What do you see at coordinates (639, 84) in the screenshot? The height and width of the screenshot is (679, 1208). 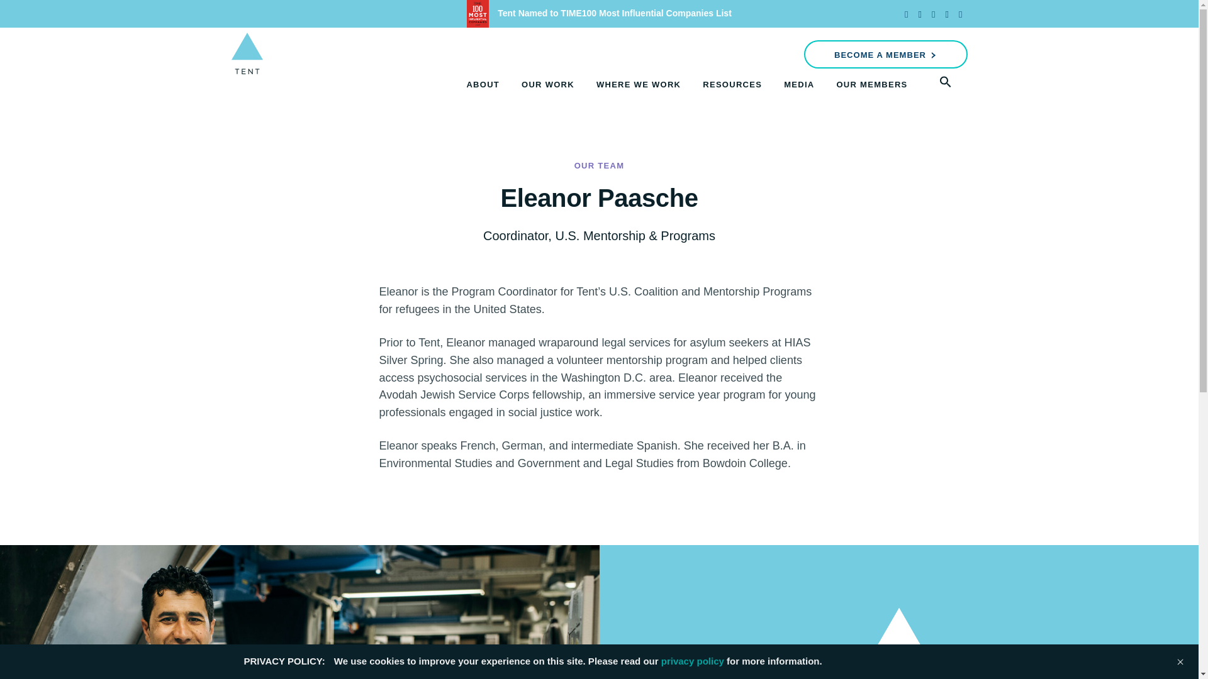 I see `WHERE WE WORK` at bounding box center [639, 84].